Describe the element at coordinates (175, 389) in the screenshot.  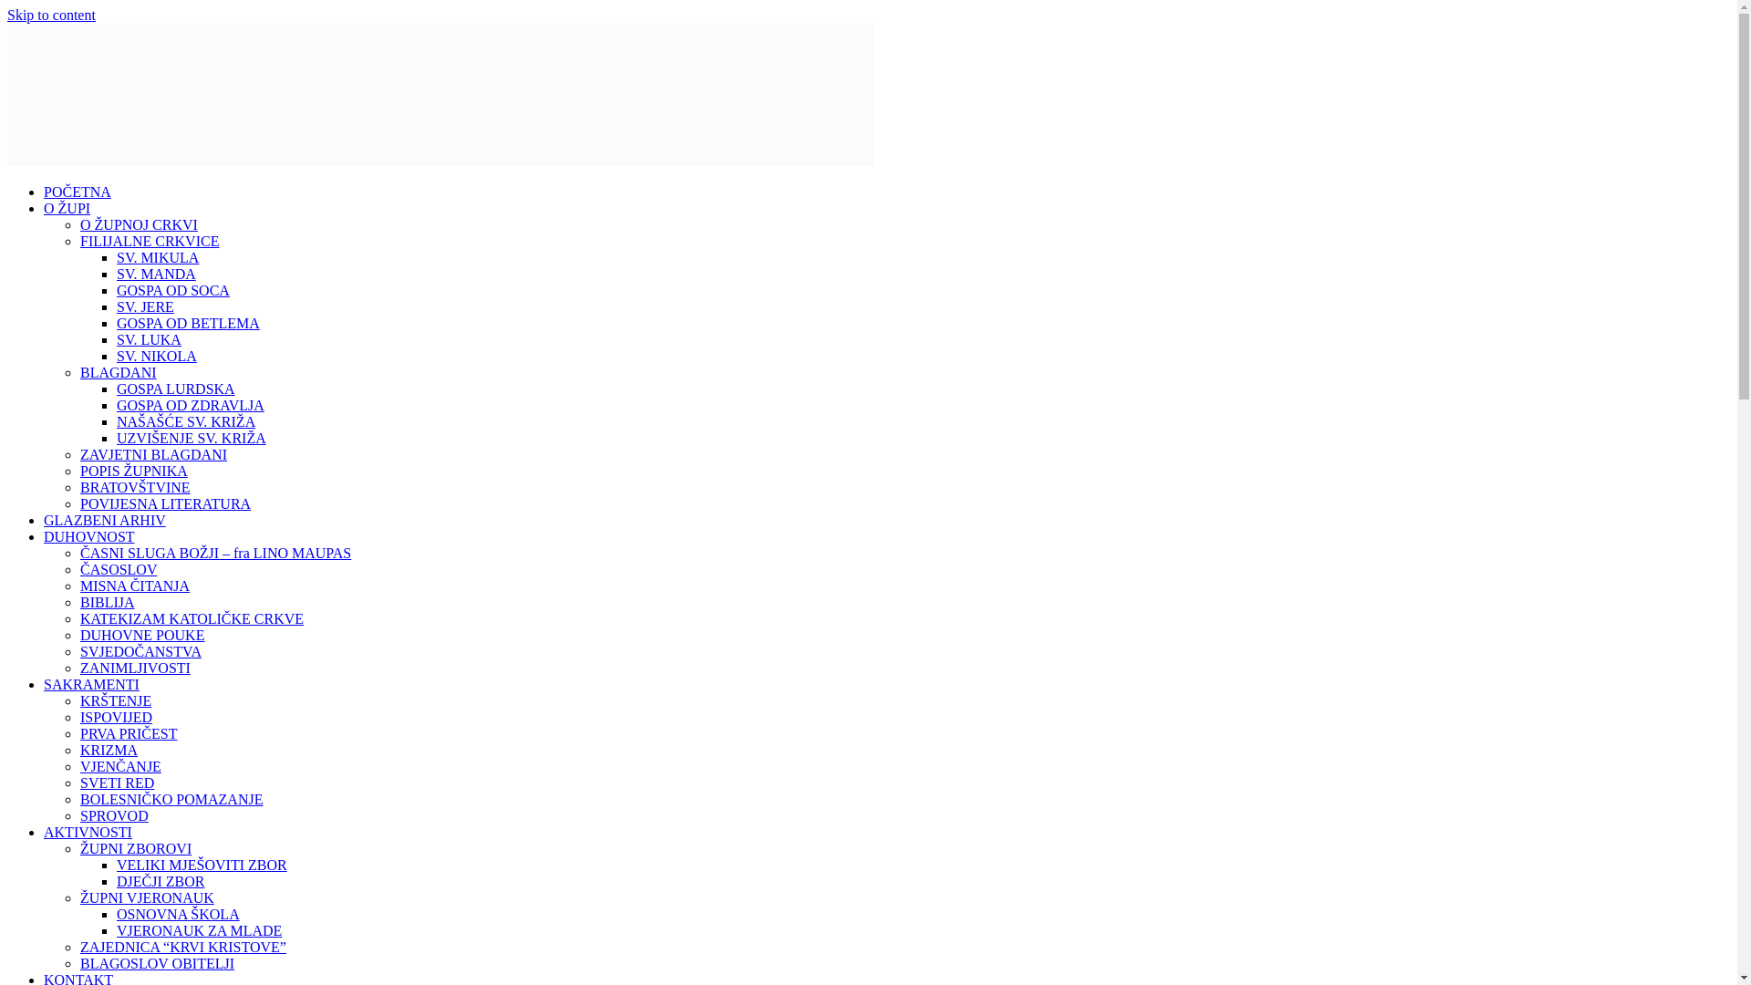
I see `GOSPA LURDSKA` at that location.